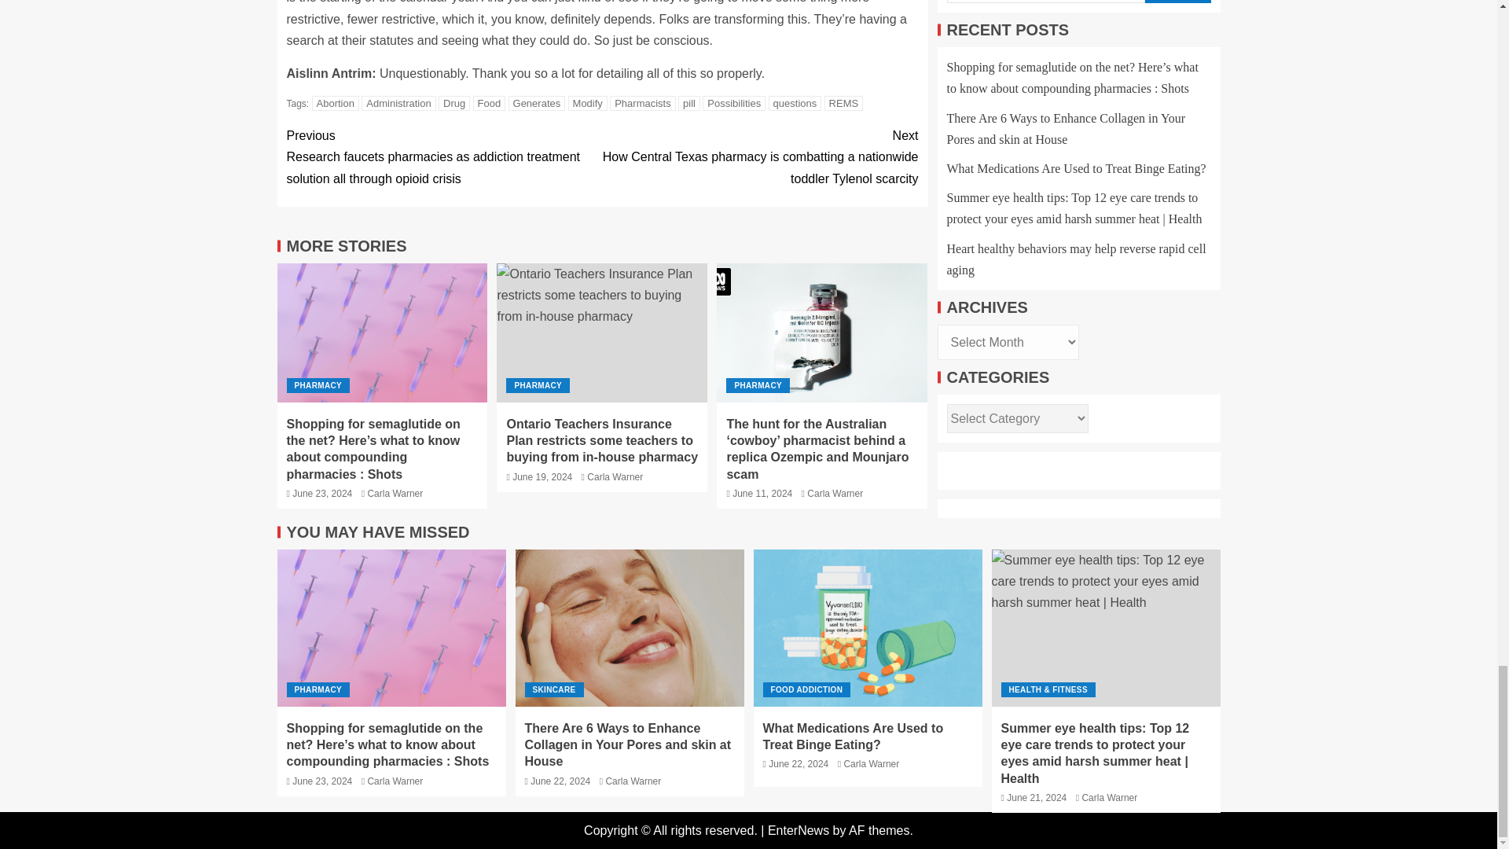 Image resolution: width=1509 pixels, height=849 pixels. What do you see at coordinates (795, 104) in the screenshot?
I see `questions` at bounding box center [795, 104].